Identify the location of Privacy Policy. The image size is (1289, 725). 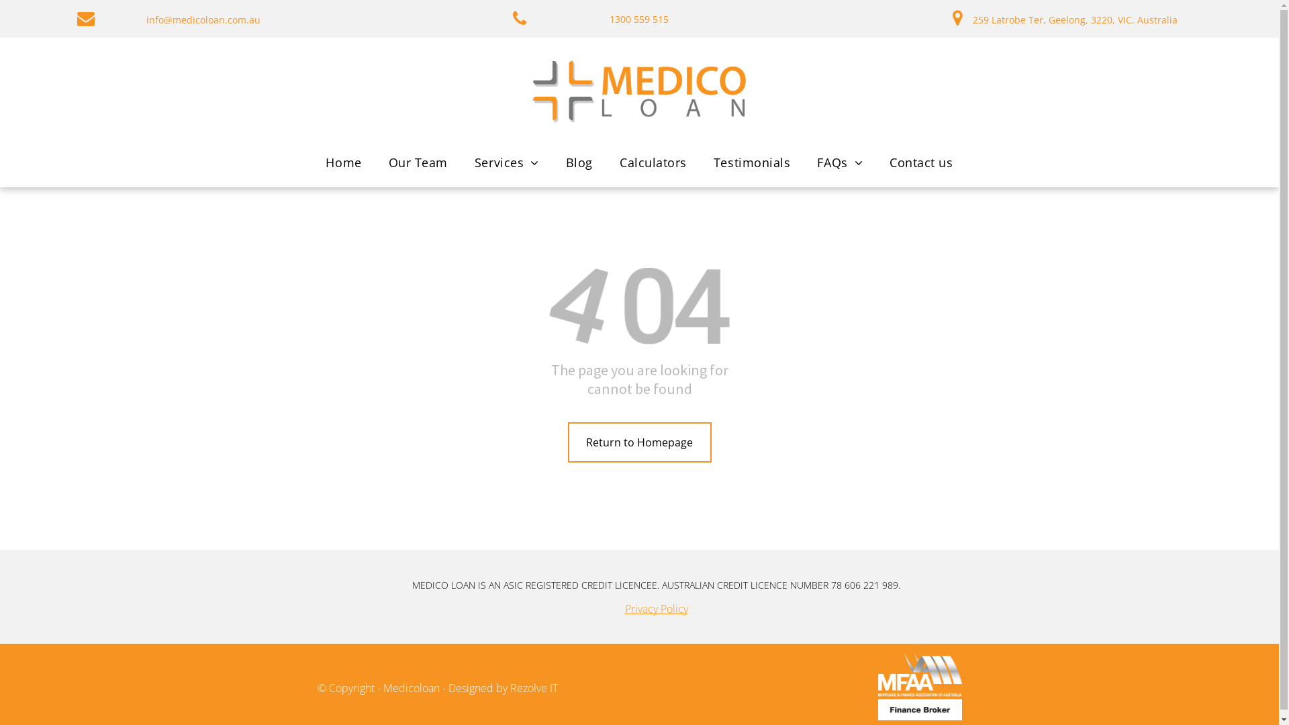
(656, 609).